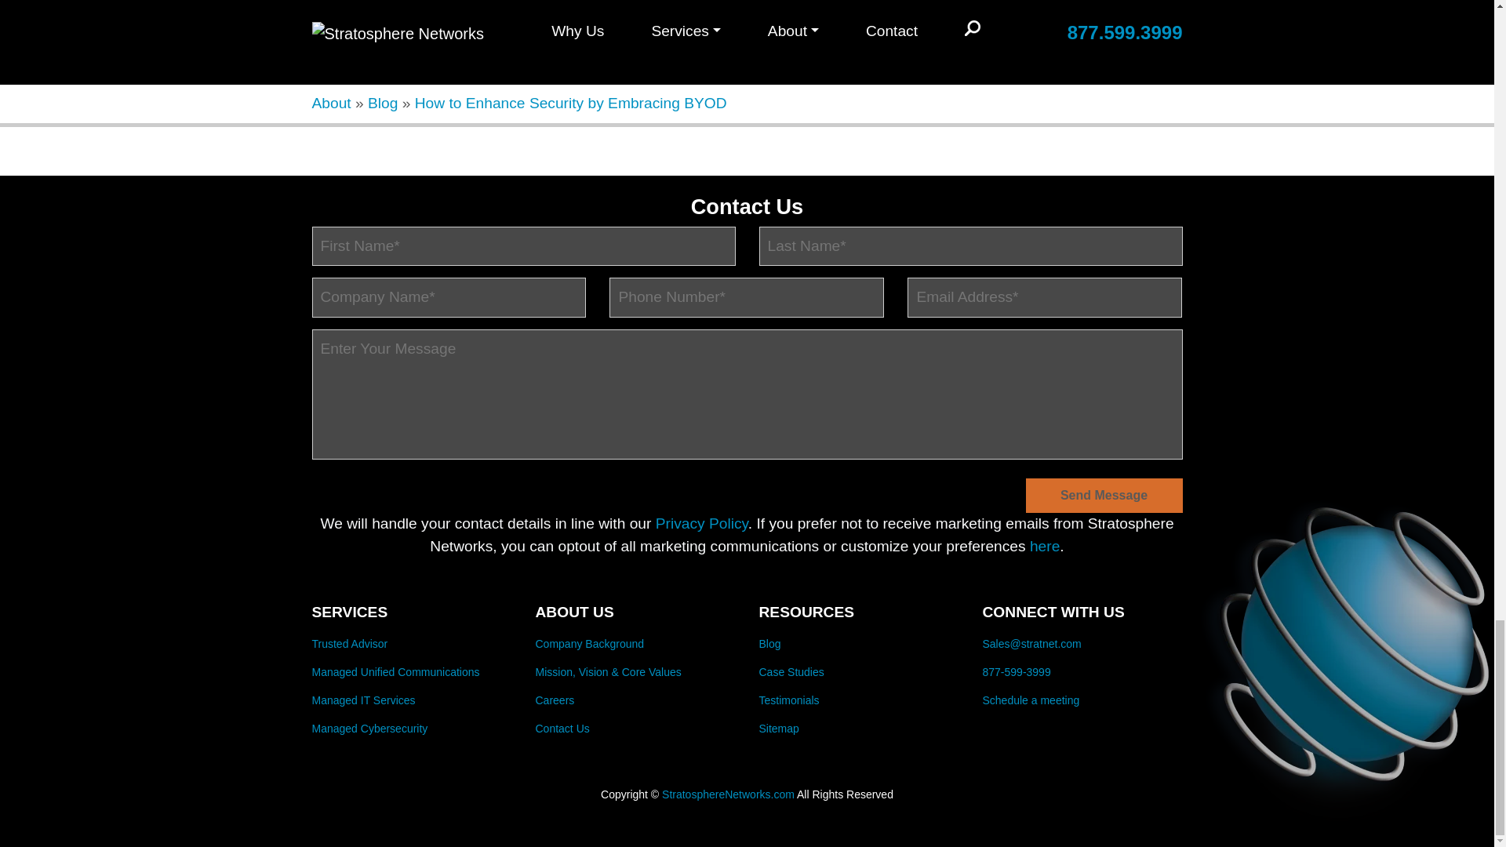  What do you see at coordinates (747, 394) in the screenshot?
I see `Message` at bounding box center [747, 394].